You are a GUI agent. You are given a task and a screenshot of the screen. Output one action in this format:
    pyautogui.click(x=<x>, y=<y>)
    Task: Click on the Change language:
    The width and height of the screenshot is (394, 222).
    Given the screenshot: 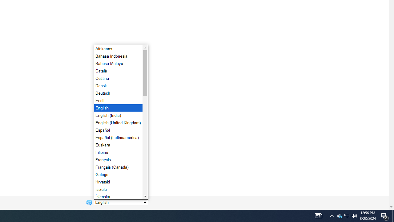 What is the action you would take?
    pyautogui.click(x=121, y=202)
    